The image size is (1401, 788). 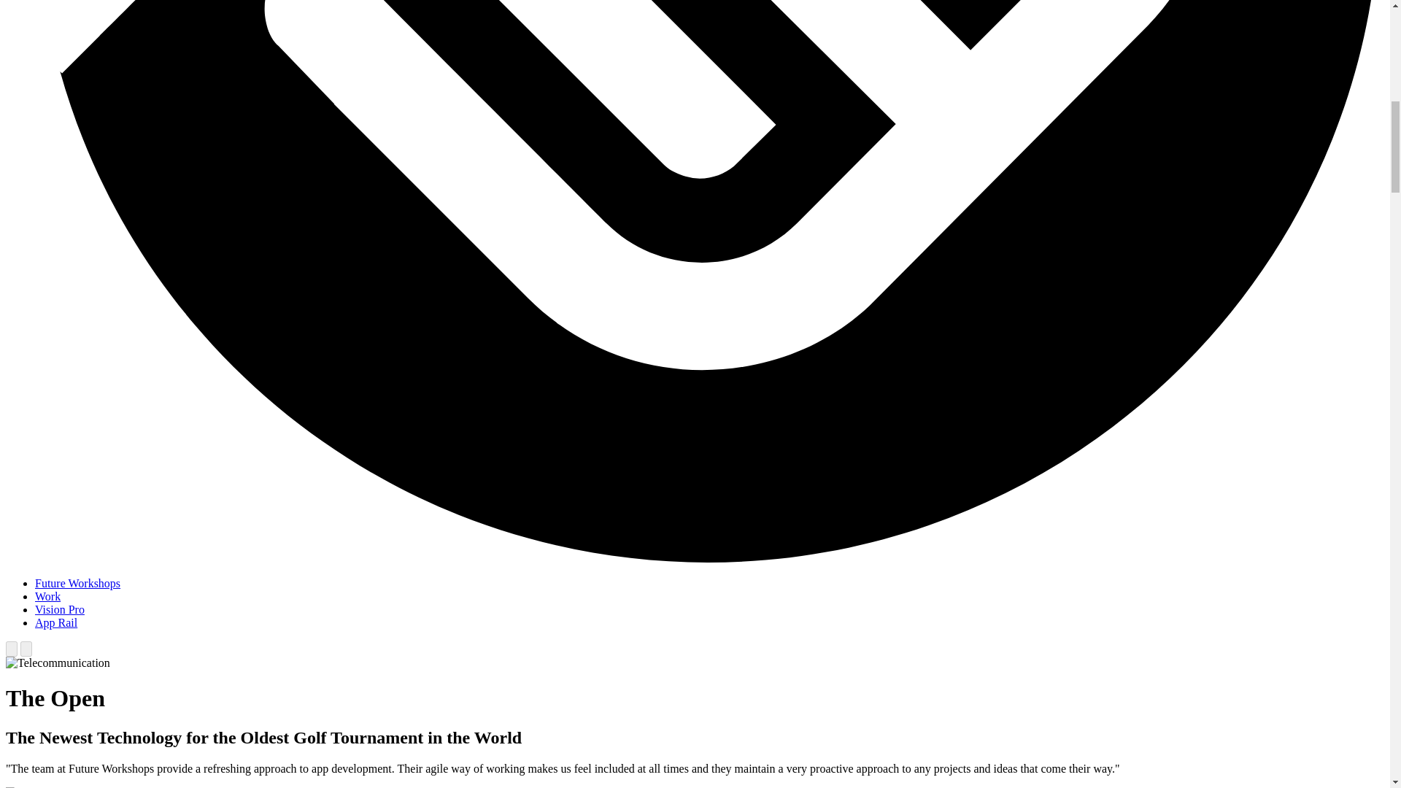 I want to click on App Rail, so click(x=55, y=622).